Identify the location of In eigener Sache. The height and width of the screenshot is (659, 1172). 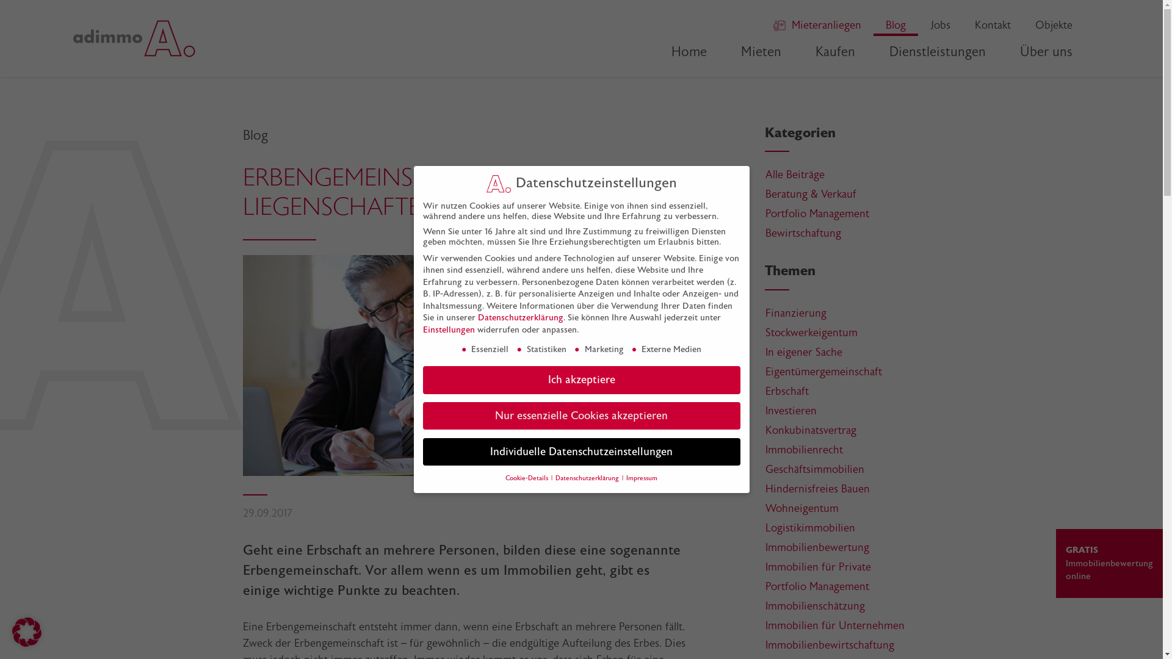
(804, 352).